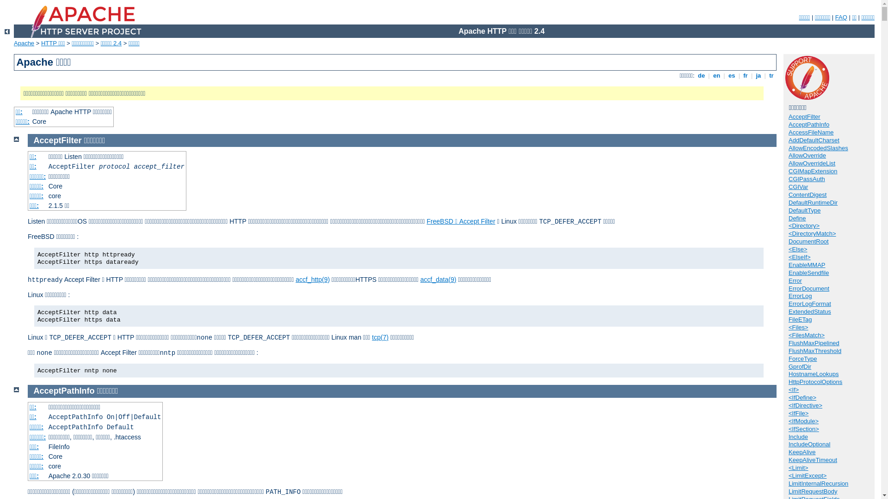  What do you see at coordinates (810, 311) in the screenshot?
I see `ExtendedStatus` at bounding box center [810, 311].